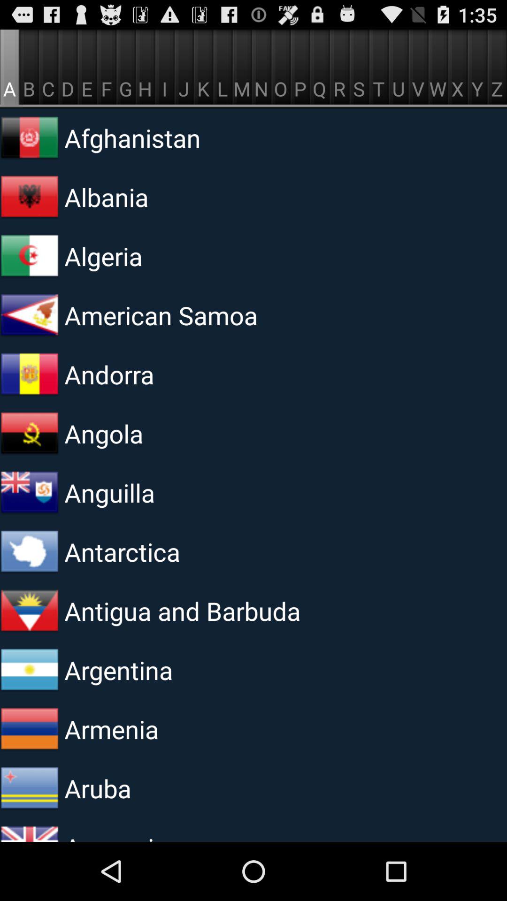 The image size is (507, 901). Describe the element at coordinates (180, 374) in the screenshot. I see `scroll until andorra app` at that location.